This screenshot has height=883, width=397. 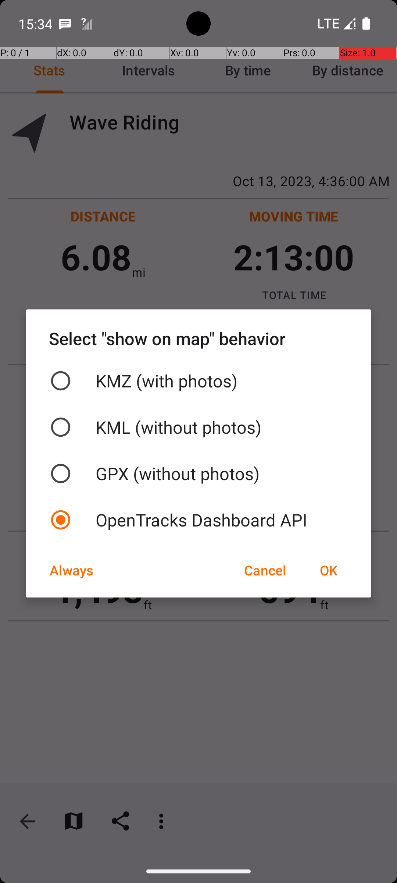 I want to click on GPX (without photos), so click(x=198, y=474).